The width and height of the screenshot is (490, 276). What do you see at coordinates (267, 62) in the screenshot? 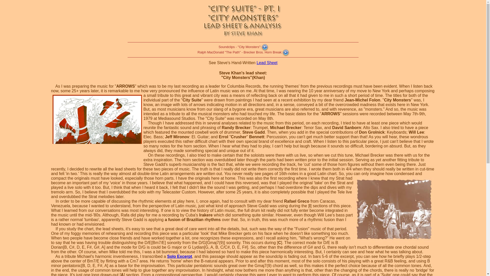
I see `Lead Sheet` at bounding box center [267, 62].